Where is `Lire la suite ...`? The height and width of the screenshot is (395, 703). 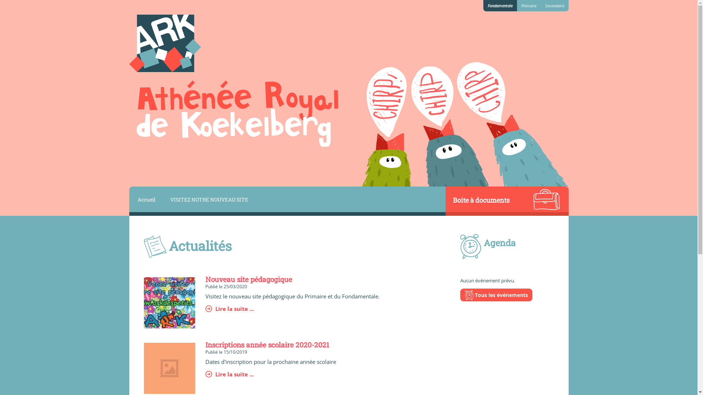 Lire la suite ... is located at coordinates (292, 308).